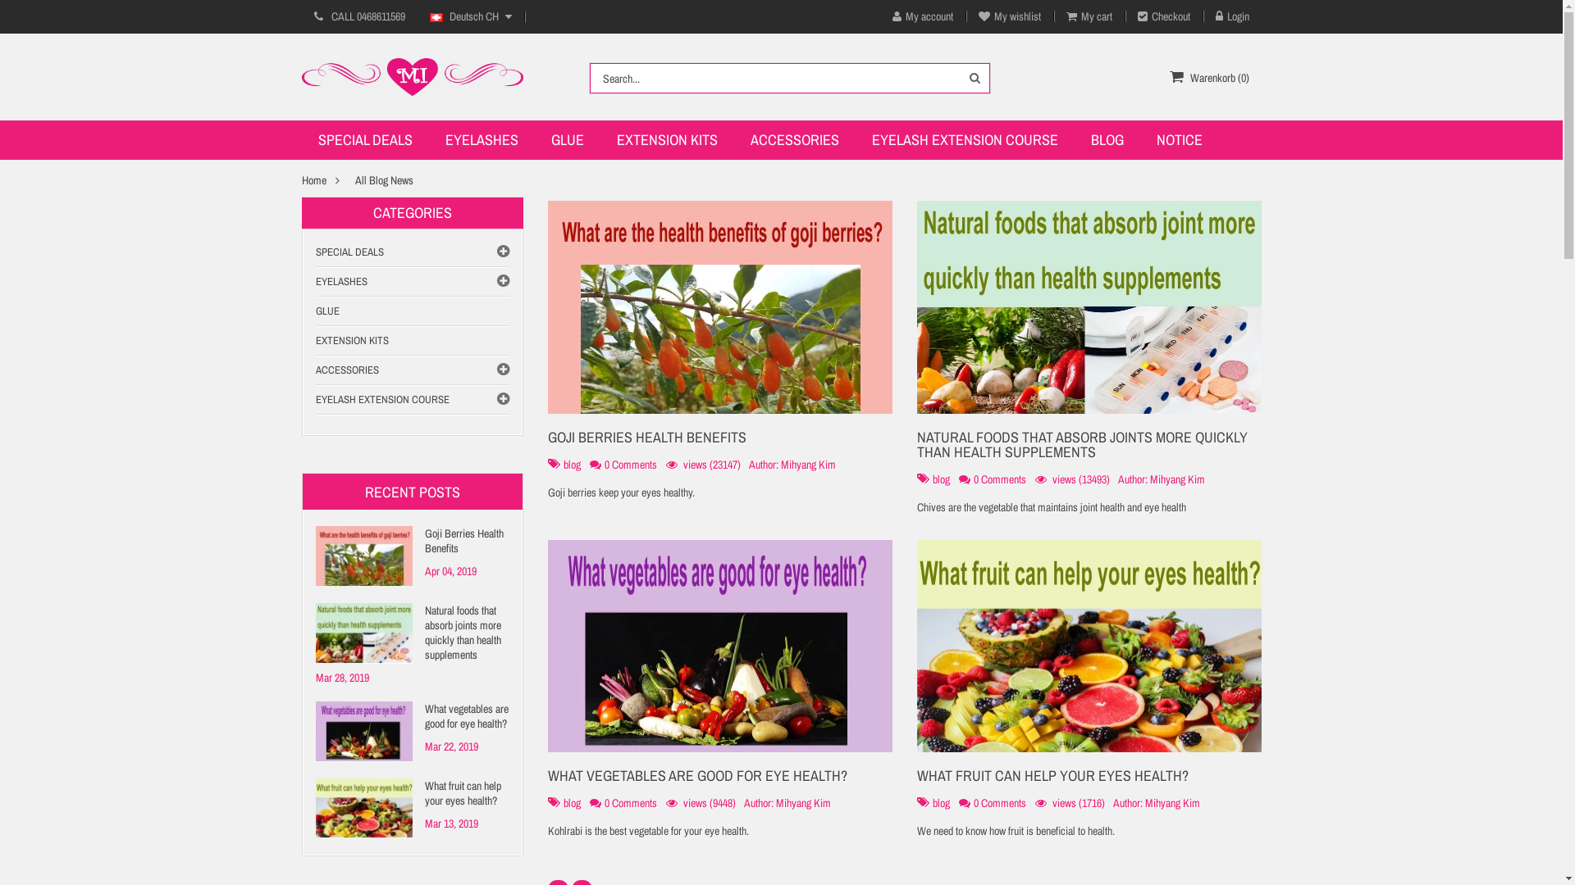 The height and width of the screenshot is (885, 1575). Describe the element at coordinates (412, 716) in the screenshot. I see `What vegetables are good for eye health?` at that location.